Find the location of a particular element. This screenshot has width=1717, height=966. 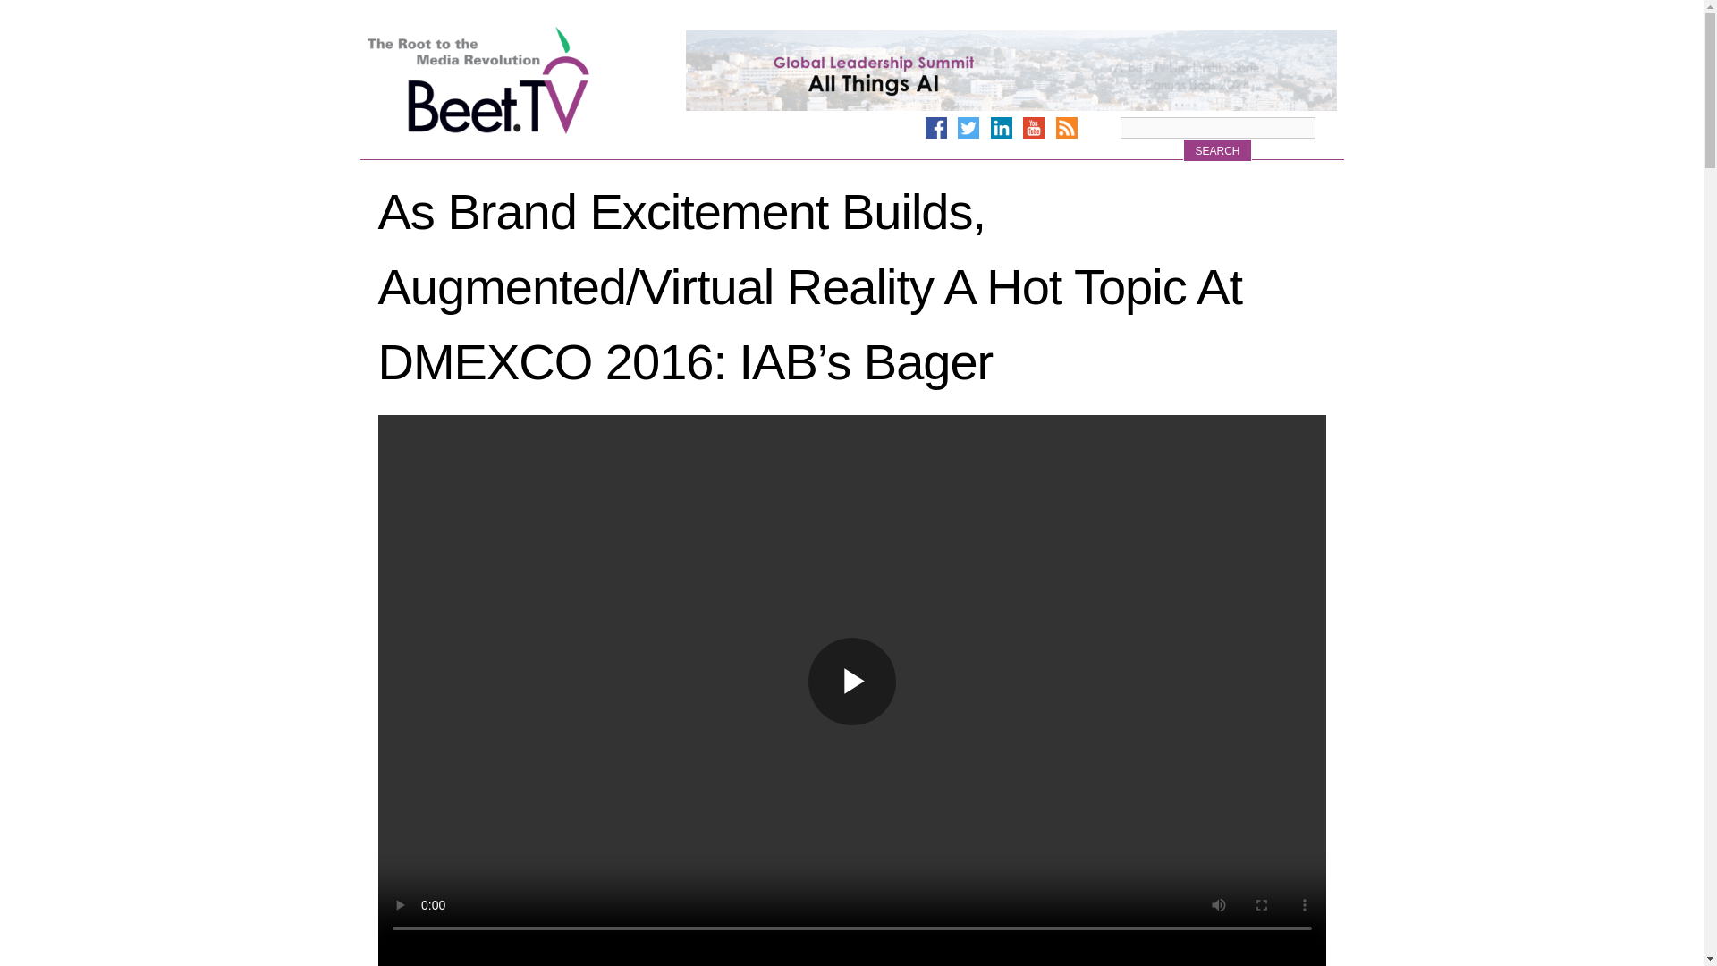

Beet.TV is located at coordinates (523, 80).